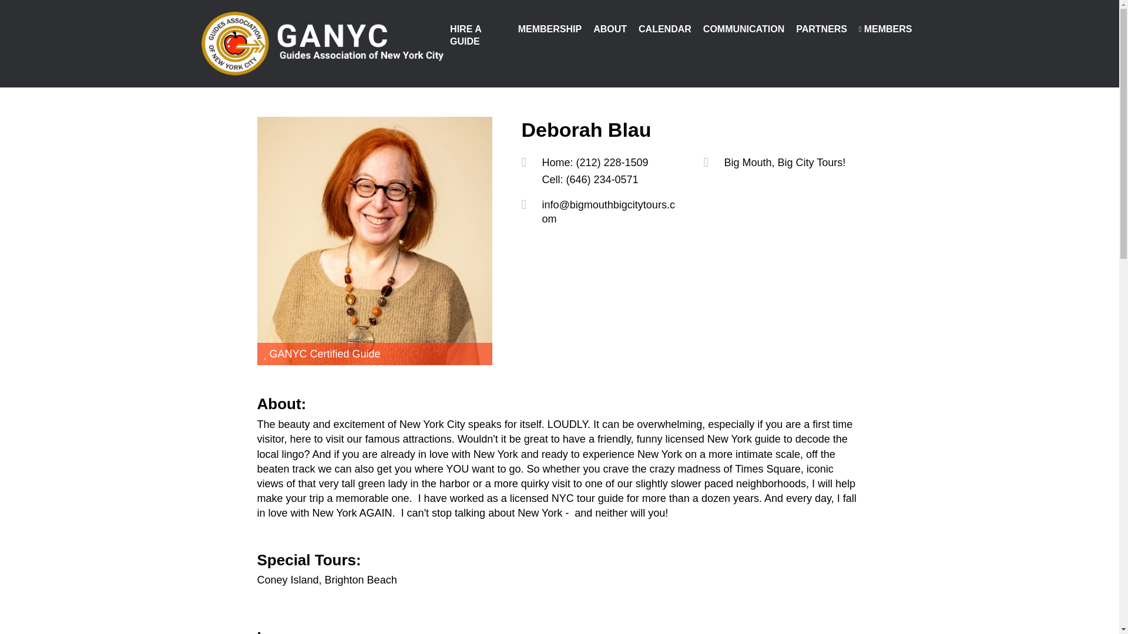  Describe the element at coordinates (664, 29) in the screenshot. I see `CALENDAR` at that location.